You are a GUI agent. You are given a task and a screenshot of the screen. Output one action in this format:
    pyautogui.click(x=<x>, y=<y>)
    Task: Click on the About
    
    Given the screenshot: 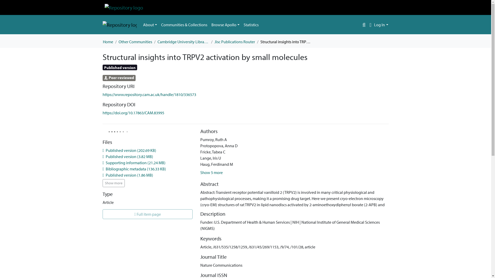 What is the action you would take?
    pyautogui.click(x=150, y=24)
    